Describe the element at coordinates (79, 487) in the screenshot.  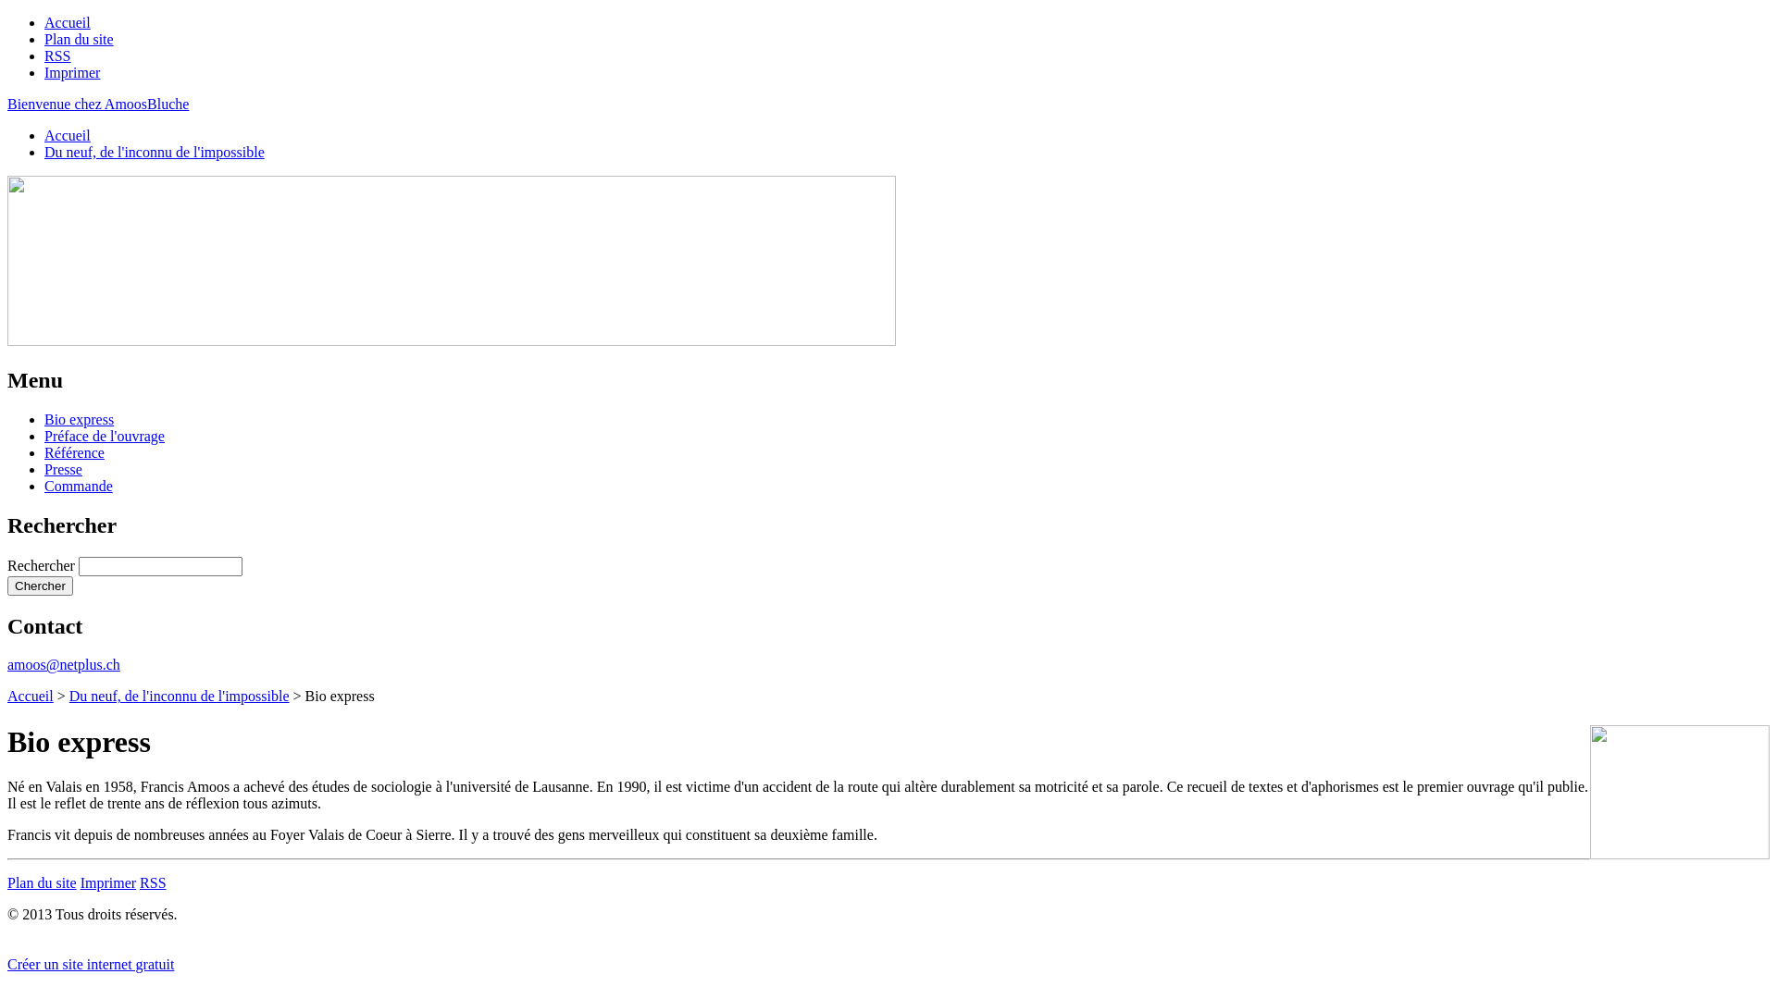
I see `Commande` at that location.